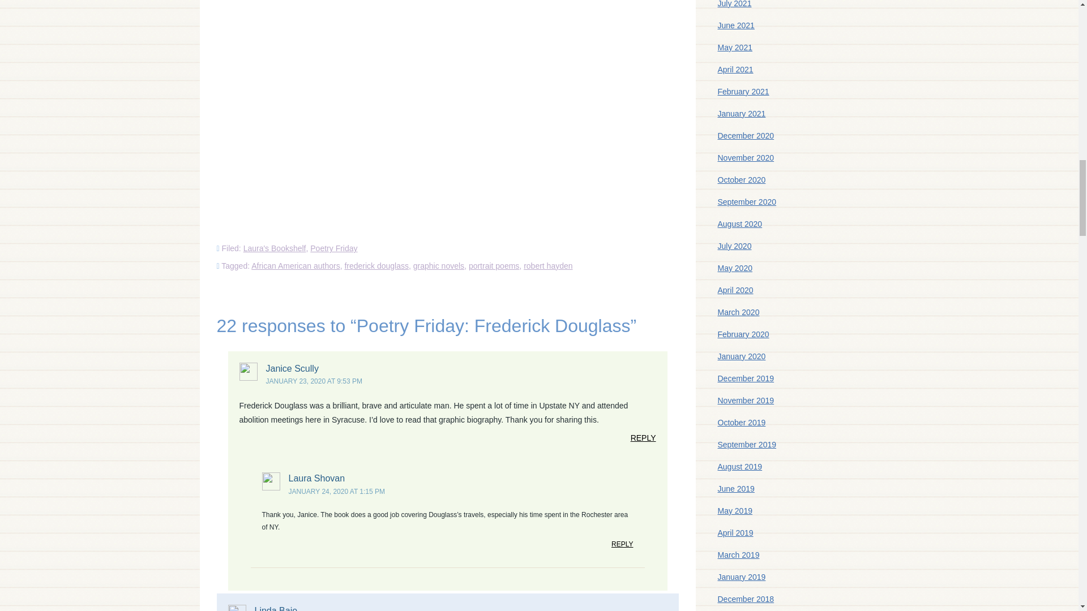 Image resolution: width=1087 pixels, height=611 pixels. Describe the element at coordinates (643, 440) in the screenshot. I see `REPLY` at that location.